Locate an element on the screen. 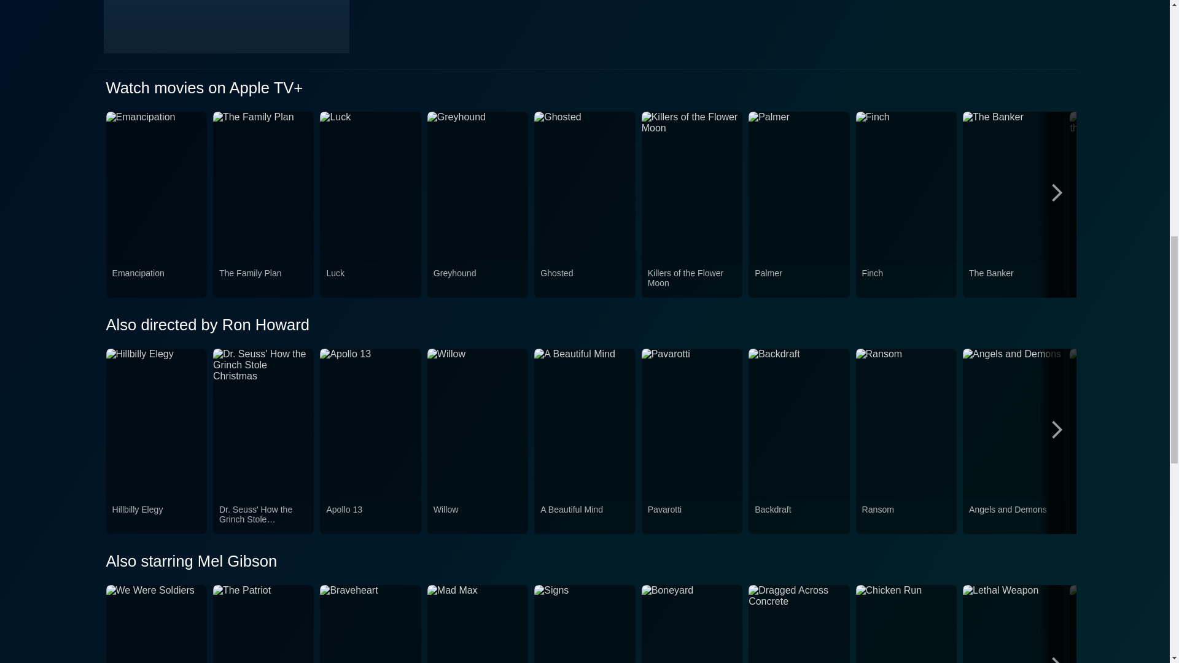 The image size is (1179, 663). A Beautiful Mind is located at coordinates (584, 516).